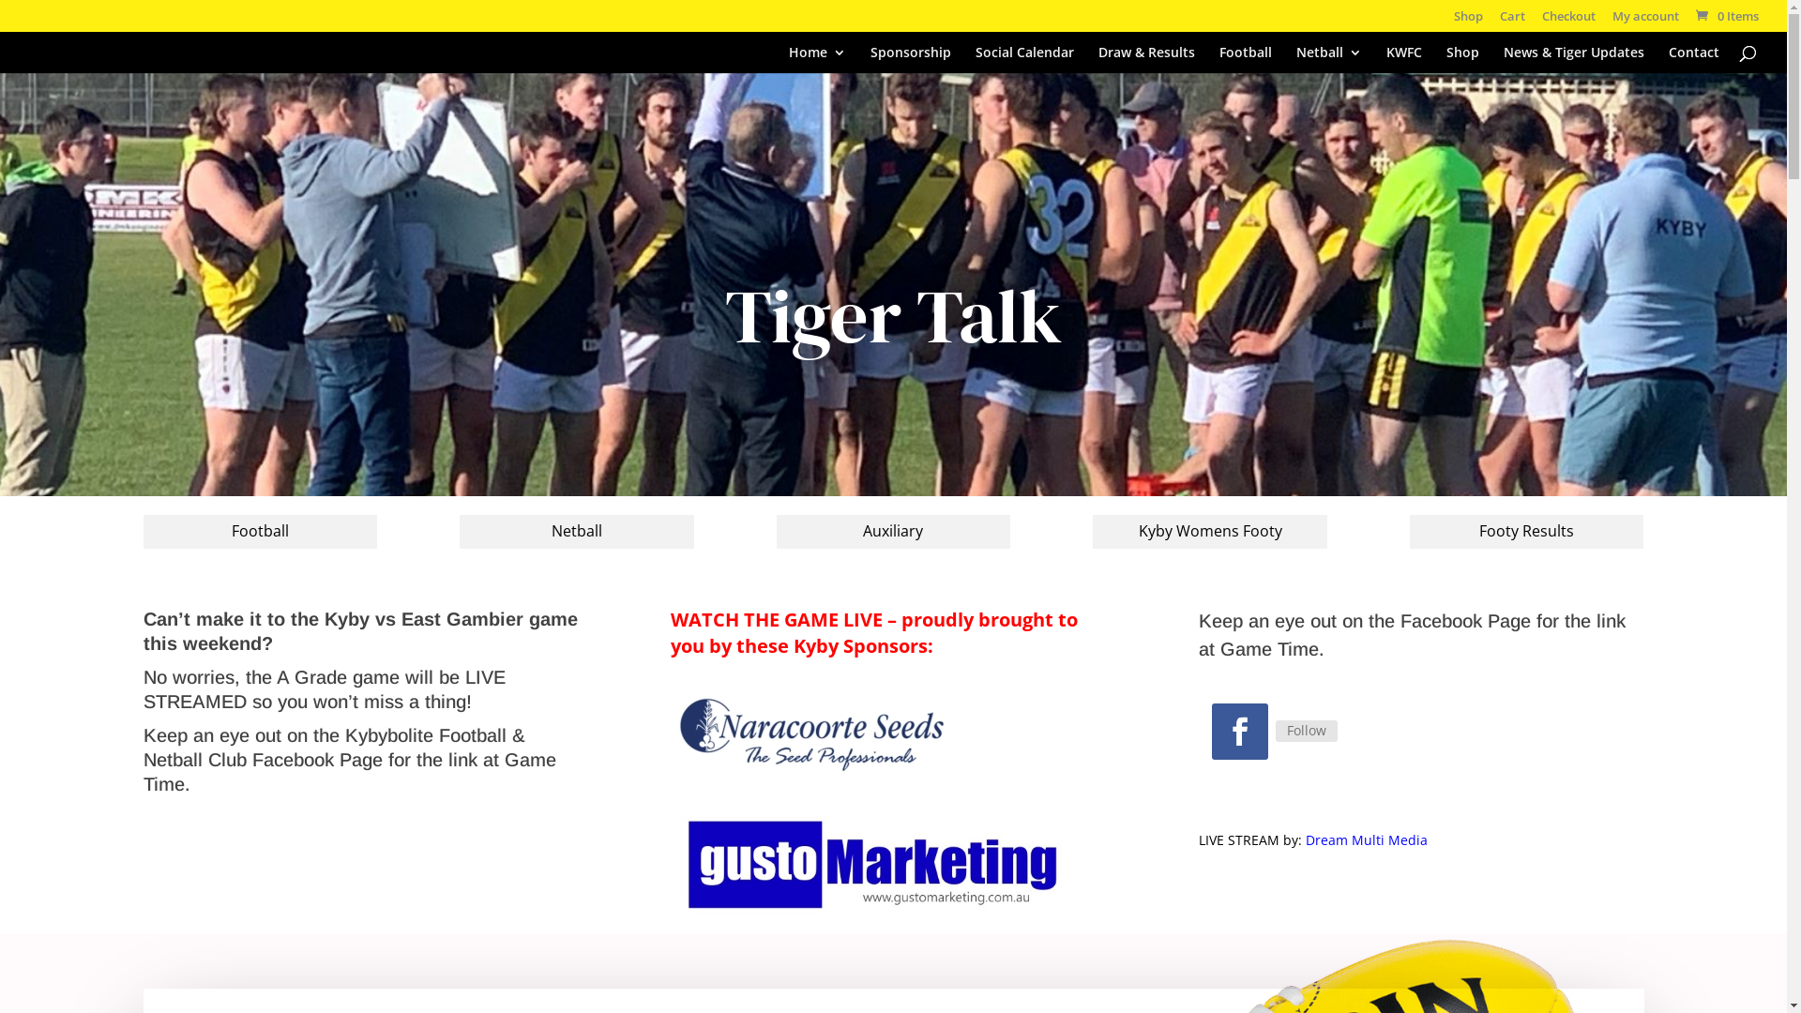 This screenshot has width=1801, height=1013. I want to click on Netball, so click(1329, 58).